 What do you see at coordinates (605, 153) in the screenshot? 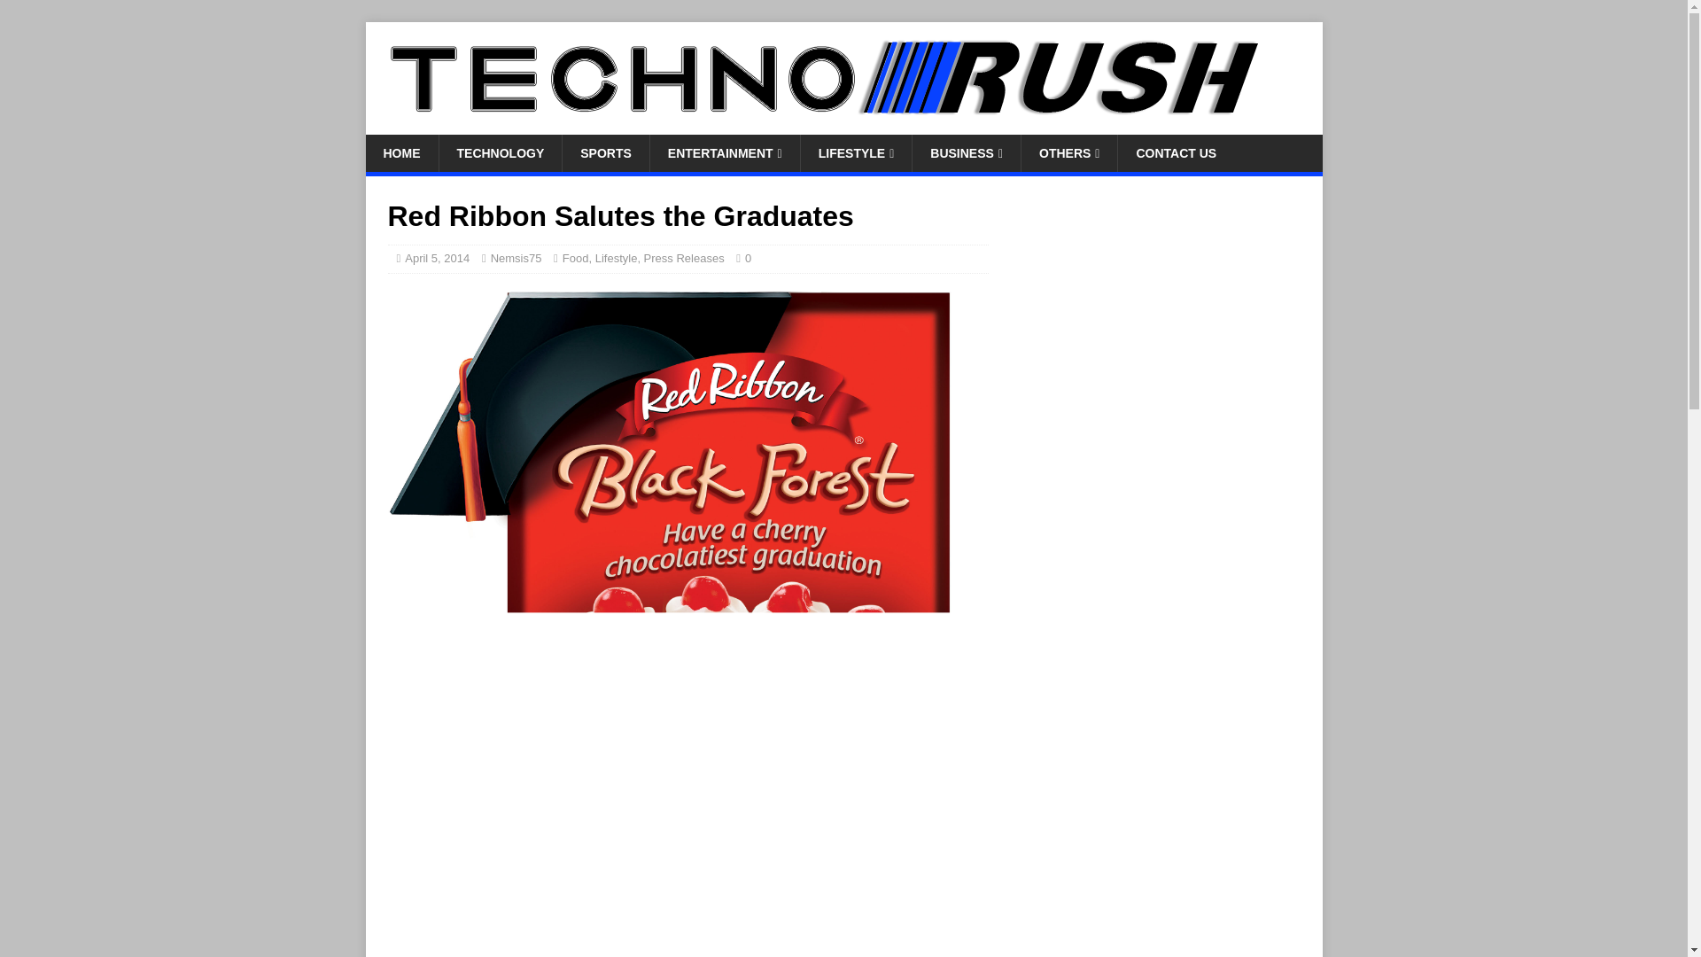
I see `SPORTS` at bounding box center [605, 153].